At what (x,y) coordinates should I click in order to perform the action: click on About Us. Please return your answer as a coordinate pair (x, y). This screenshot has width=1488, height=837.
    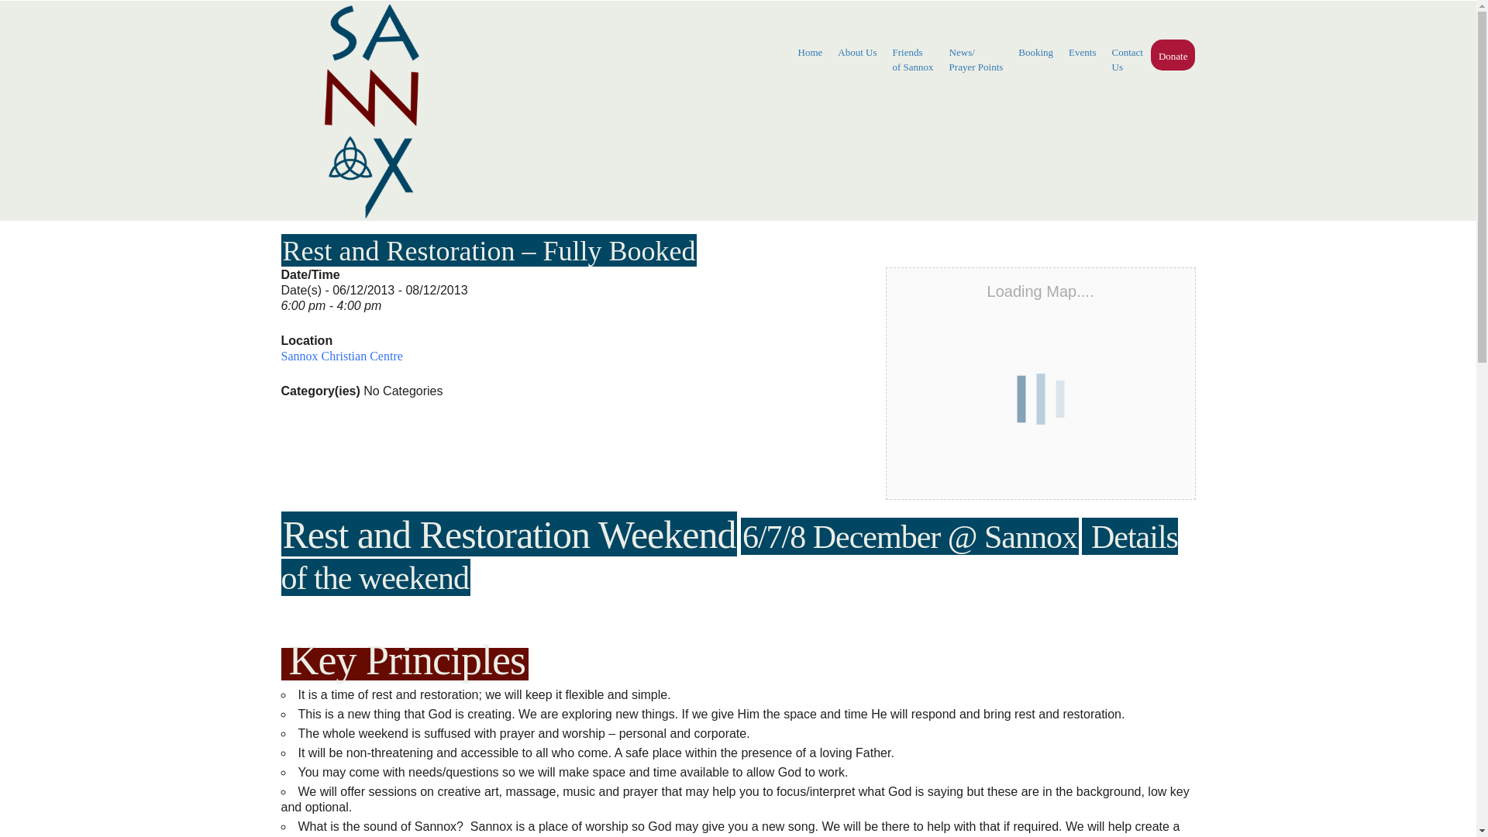
    Looking at the image, I should click on (913, 59).